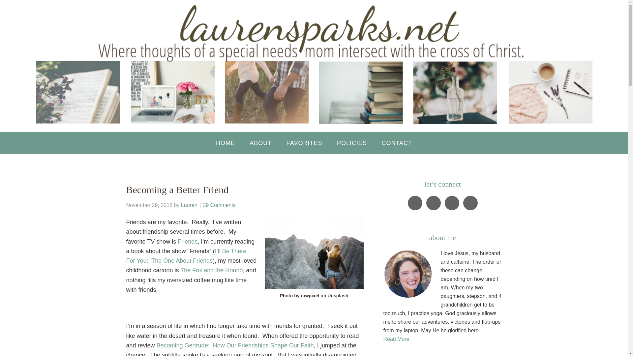  Describe the element at coordinates (219, 205) in the screenshot. I see `39 Comments` at that location.